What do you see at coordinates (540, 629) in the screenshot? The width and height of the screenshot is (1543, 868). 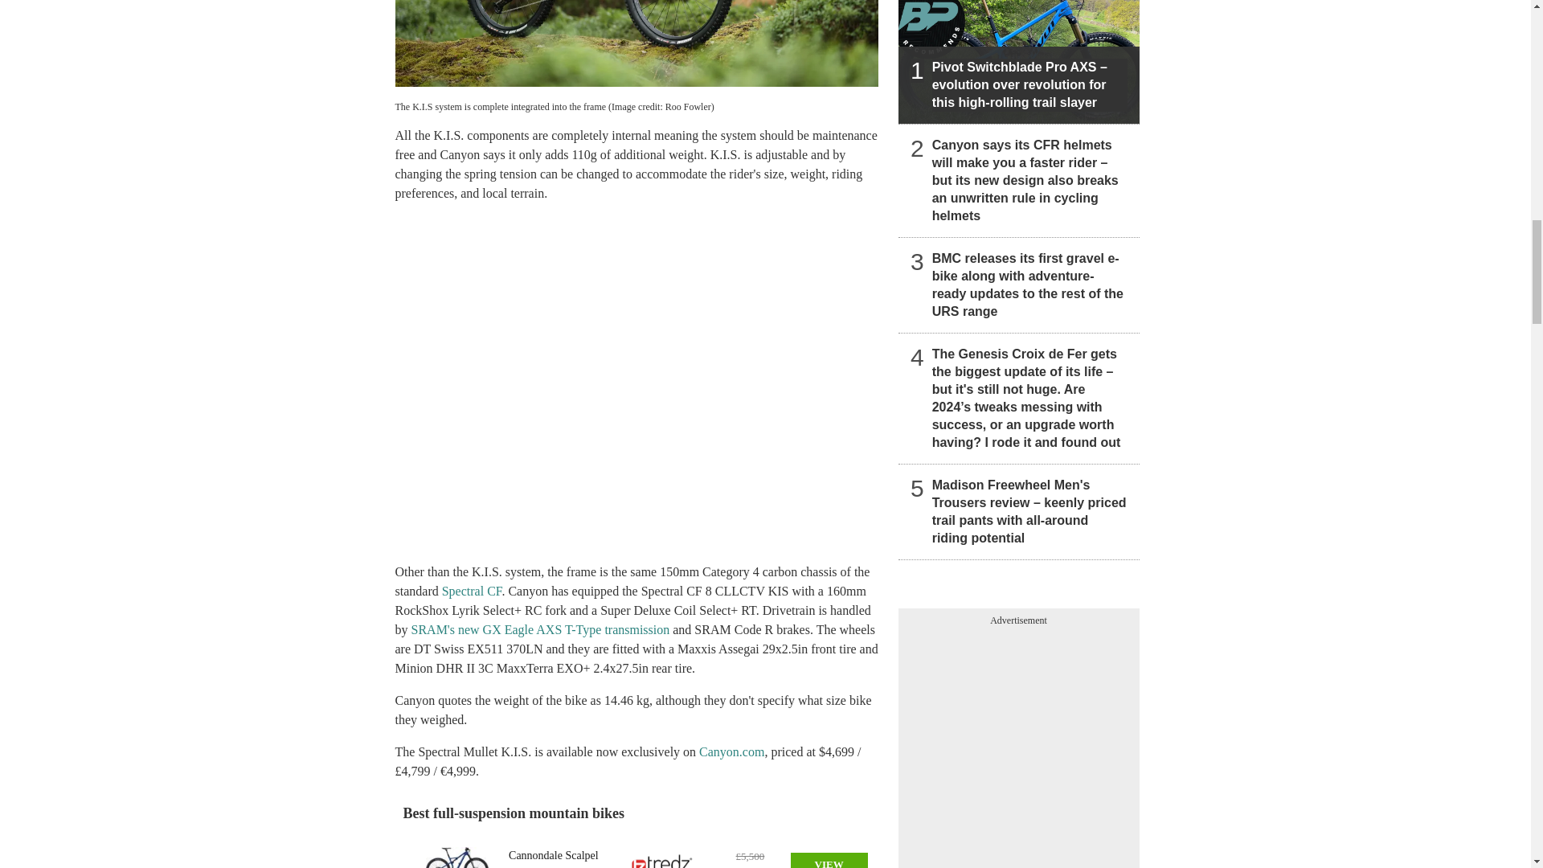 I see `SRAM's new GX Eagle AXS T-Type transmission` at bounding box center [540, 629].